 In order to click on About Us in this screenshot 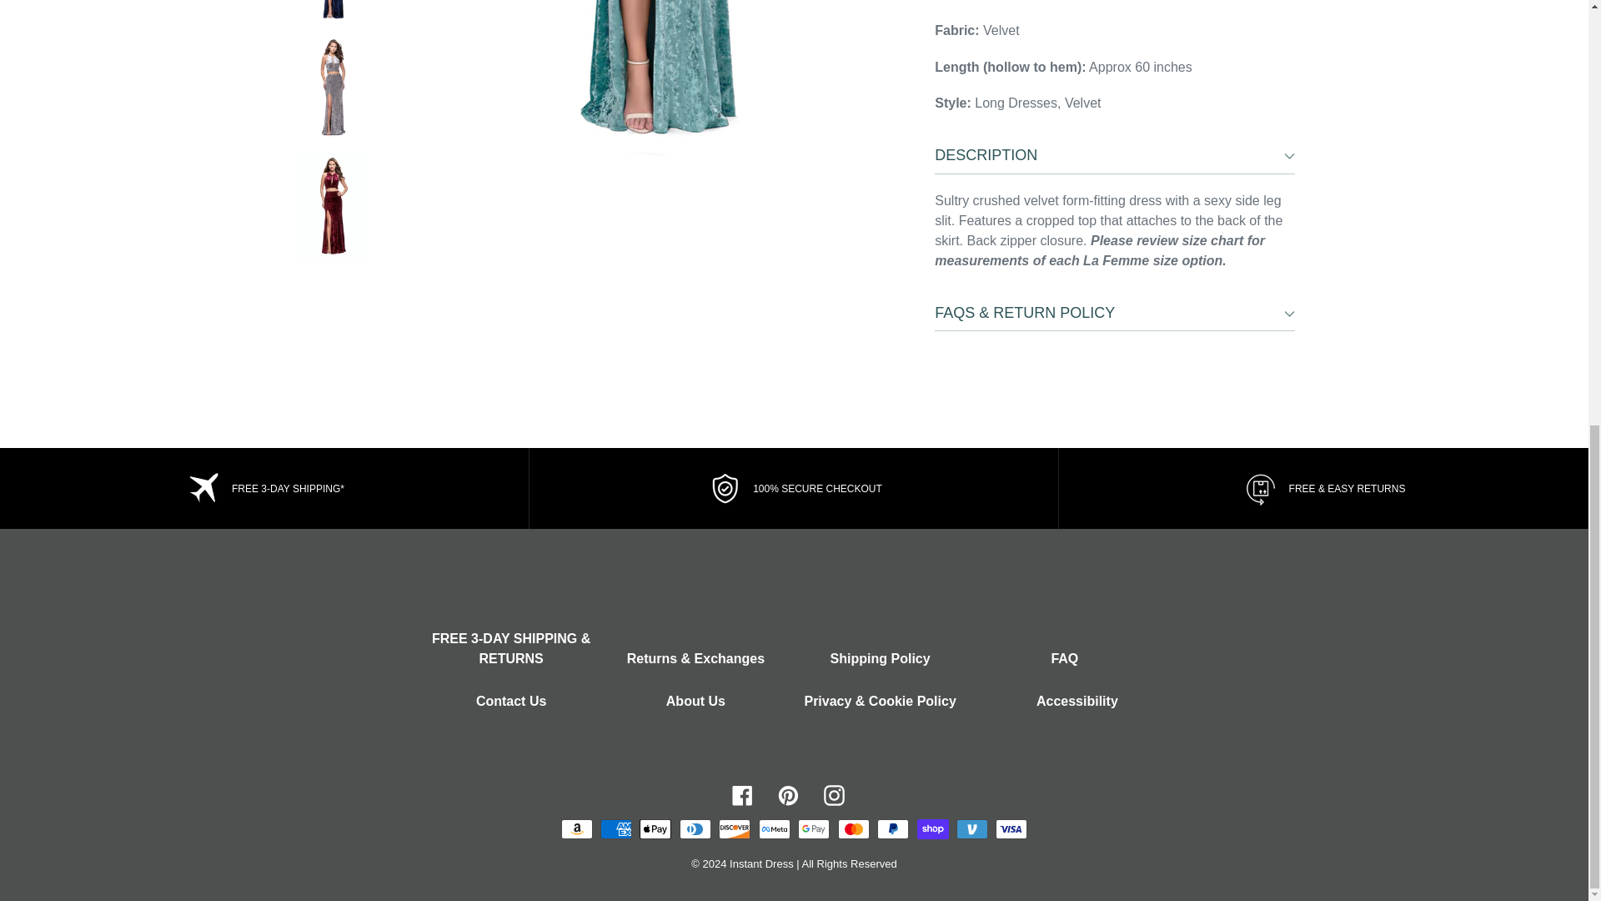, I will do `click(695, 701)`.